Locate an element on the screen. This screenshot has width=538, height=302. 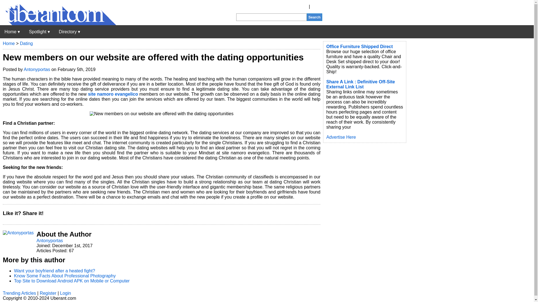
Uberant is located at coordinates (12, 32).